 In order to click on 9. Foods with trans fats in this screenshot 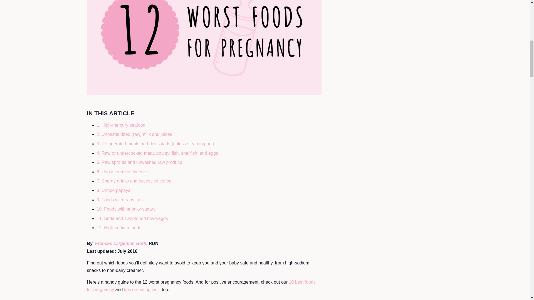, I will do `click(120, 199)`.